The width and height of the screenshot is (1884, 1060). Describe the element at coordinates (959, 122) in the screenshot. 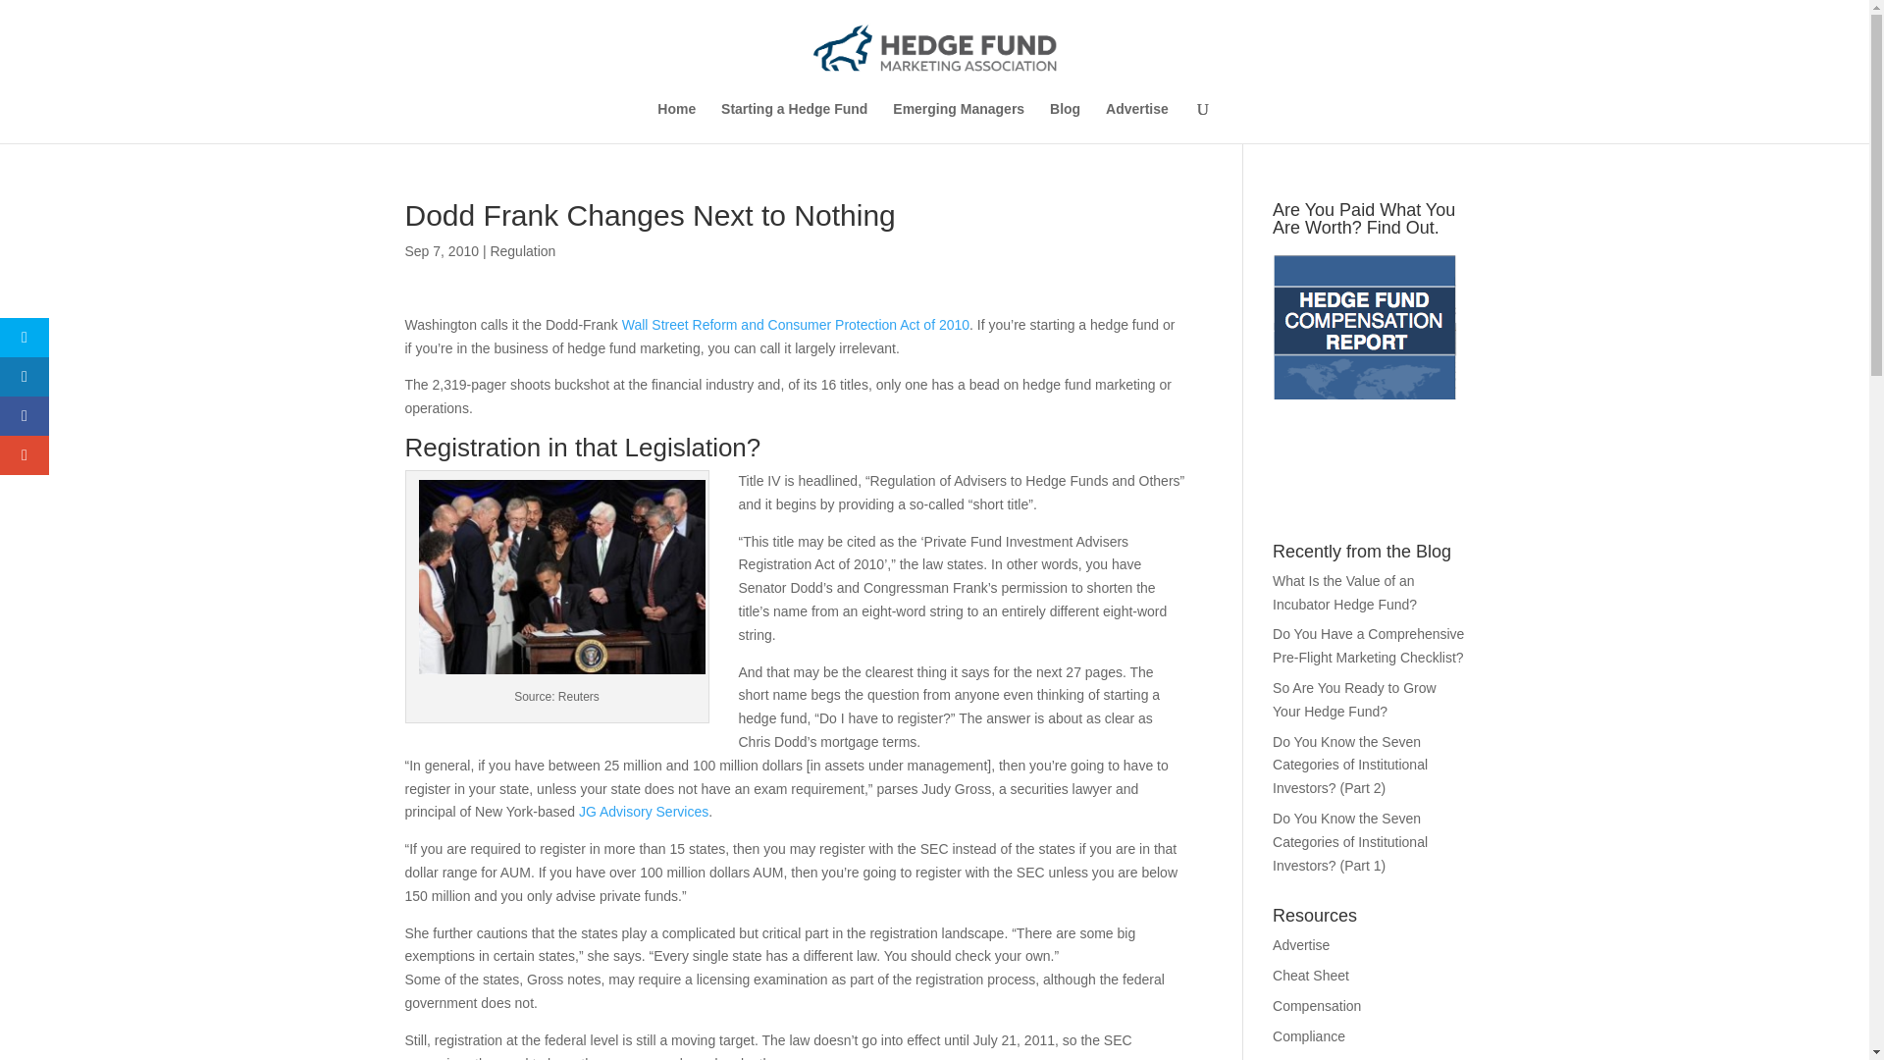

I see `Emerging Managers` at that location.